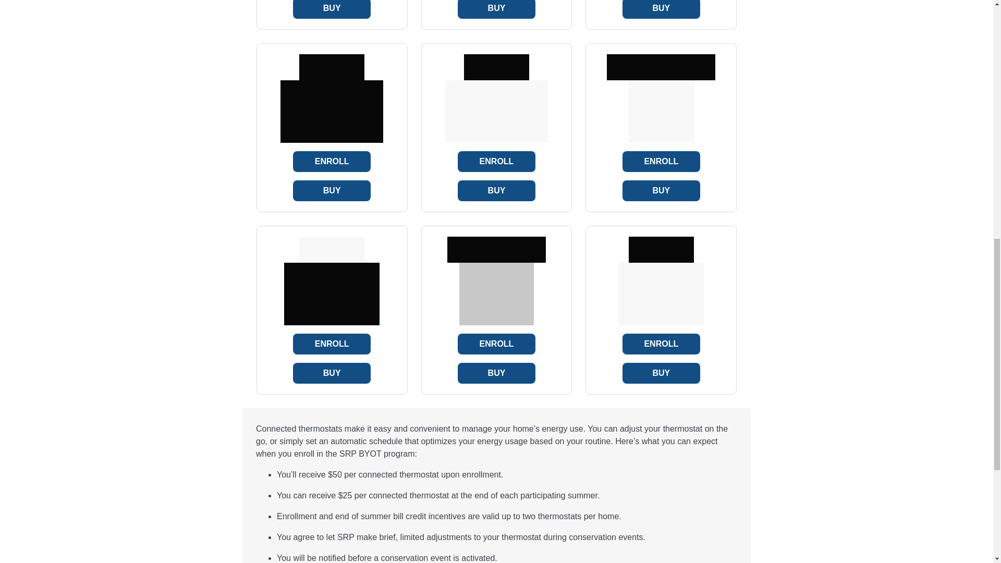 Image resolution: width=1001 pixels, height=563 pixels. Describe the element at coordinates (661, 190) in the screenshot. I see `BUY` at that location.